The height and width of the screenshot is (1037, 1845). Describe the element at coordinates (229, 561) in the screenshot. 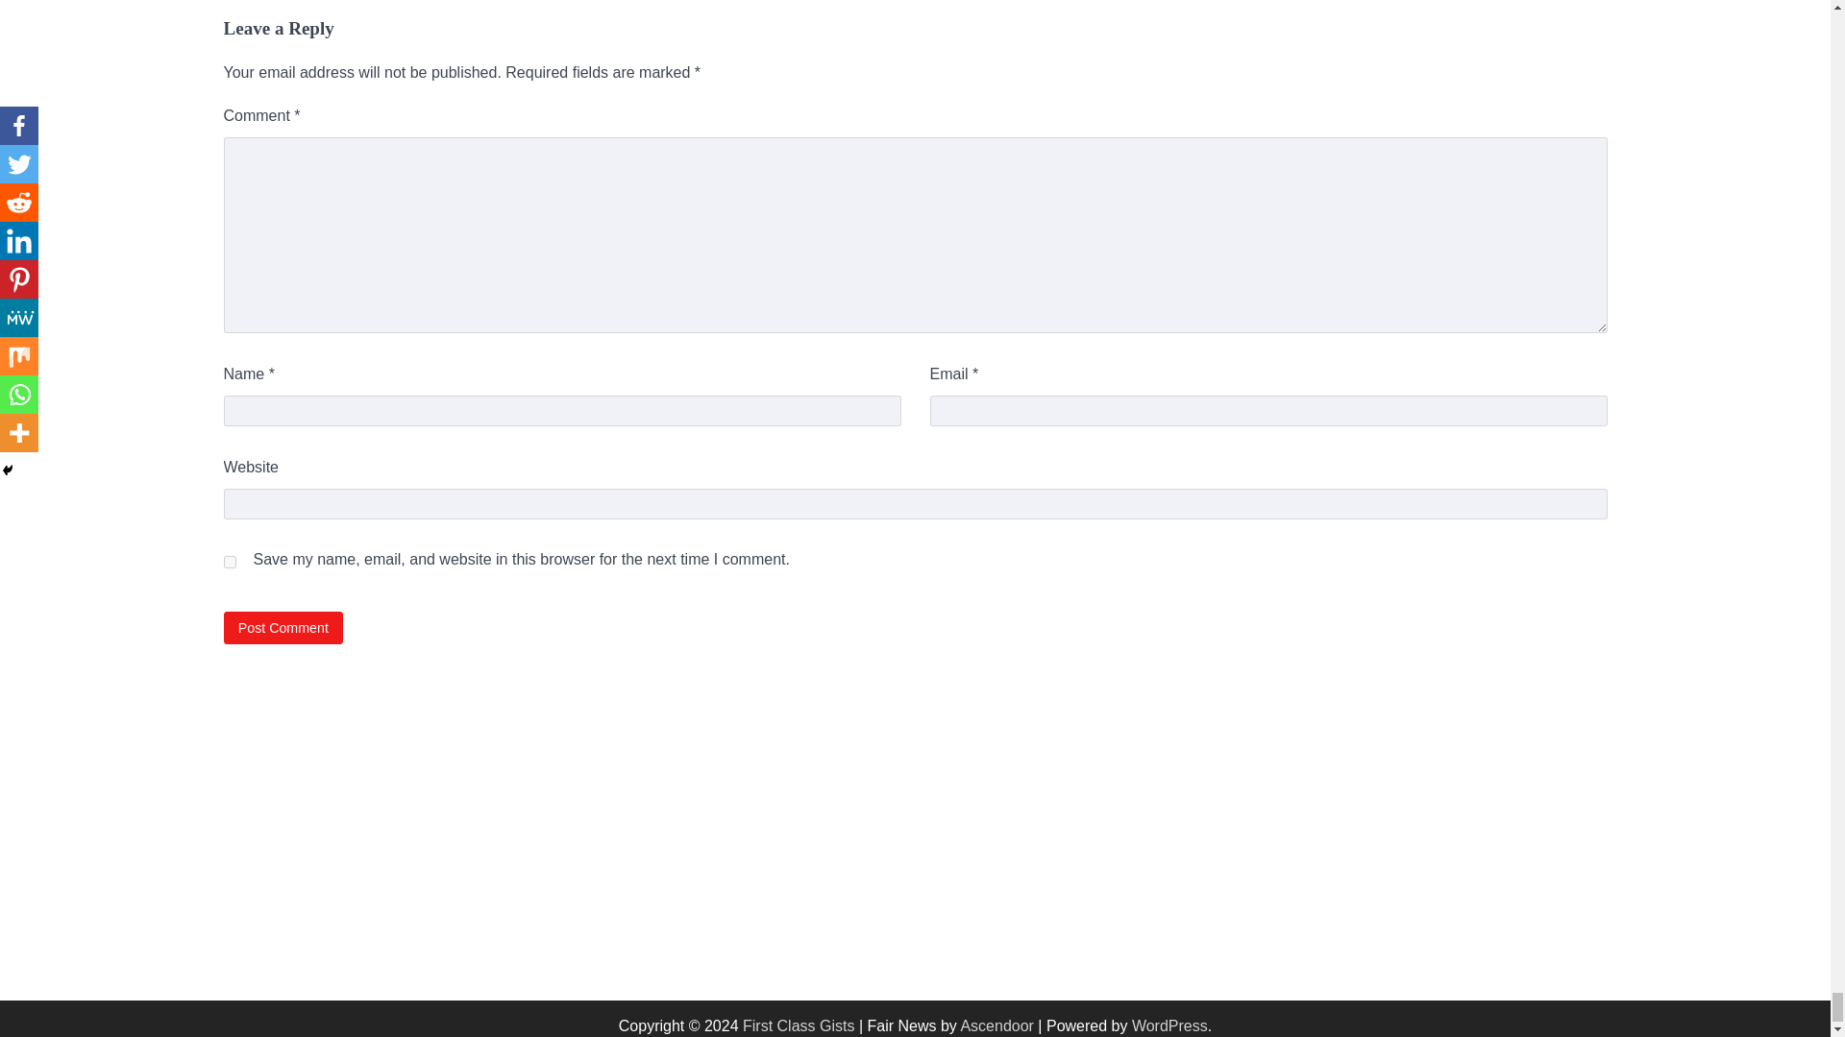

I see `yes` at that location.